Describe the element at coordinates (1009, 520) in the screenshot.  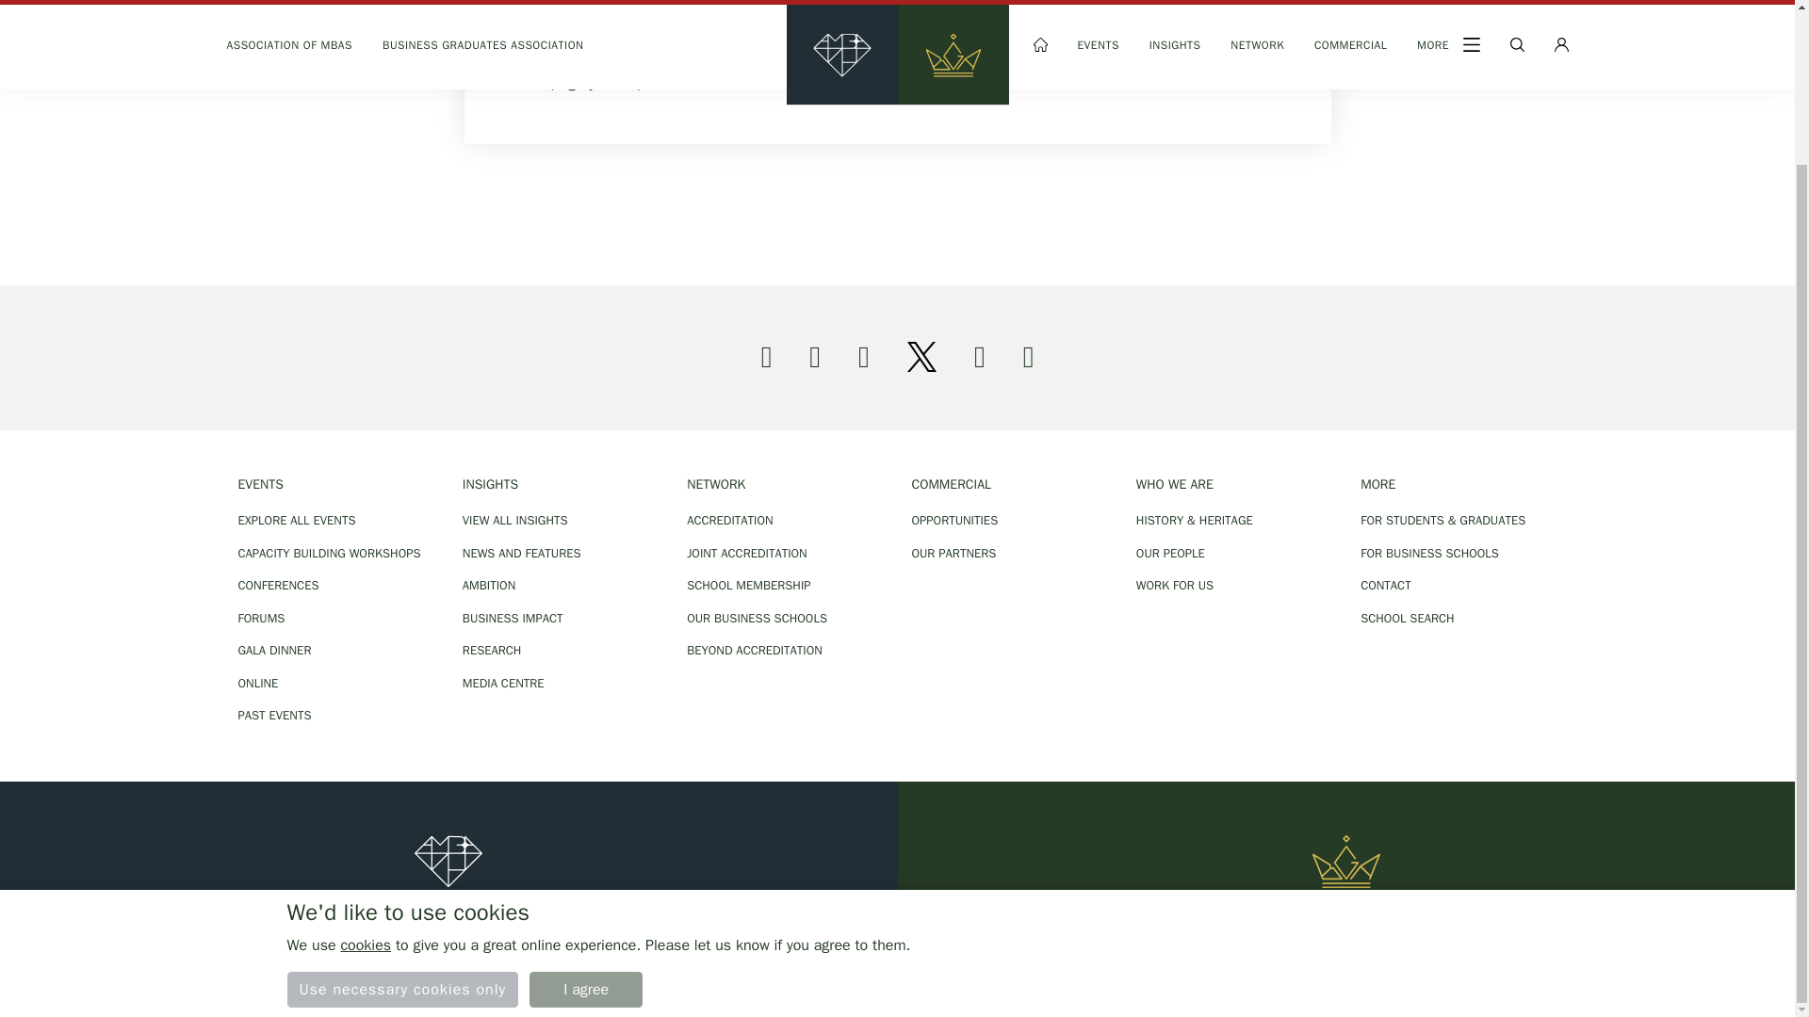
I see `OPPORTUNITIES` at that location.